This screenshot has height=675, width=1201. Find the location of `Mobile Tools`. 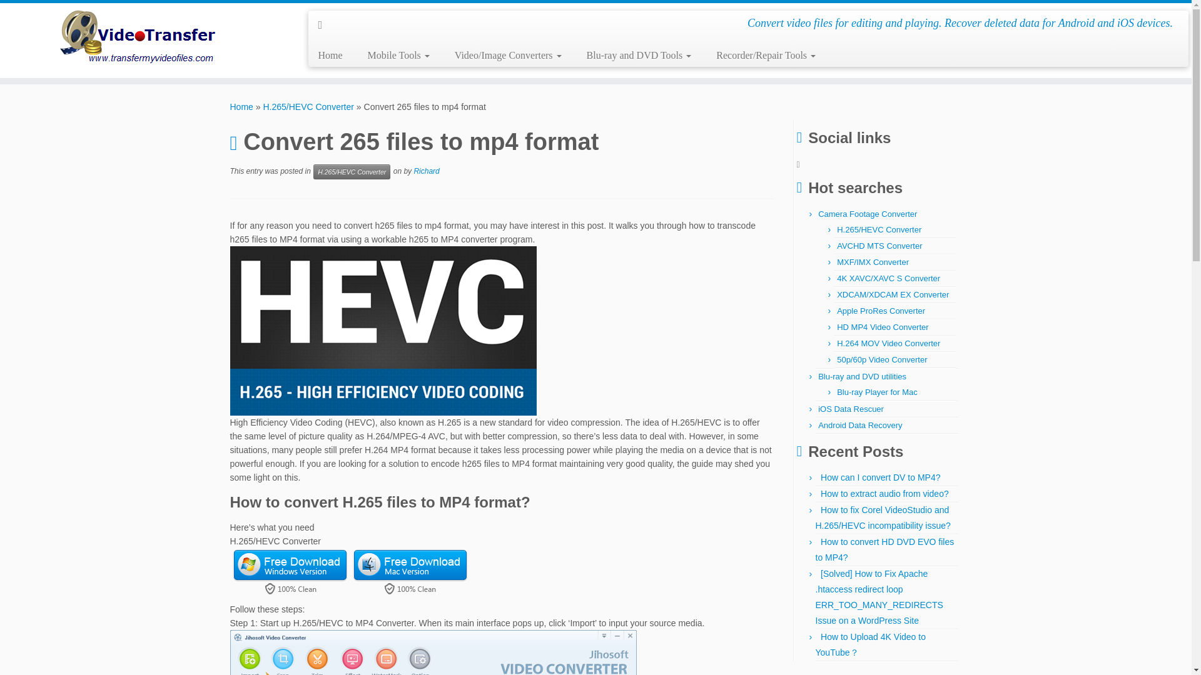

Mobile Tools is located at coordinates (398, 55).